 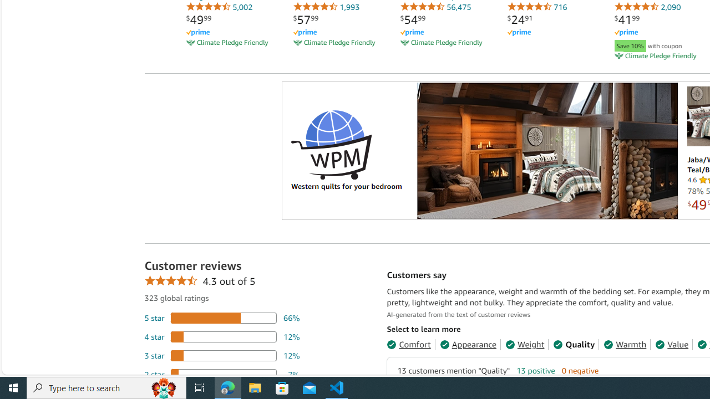 What do you see at coordinates (199, 19) in the screenshot?
I see `$49.99` at bounding box center [199, 19].